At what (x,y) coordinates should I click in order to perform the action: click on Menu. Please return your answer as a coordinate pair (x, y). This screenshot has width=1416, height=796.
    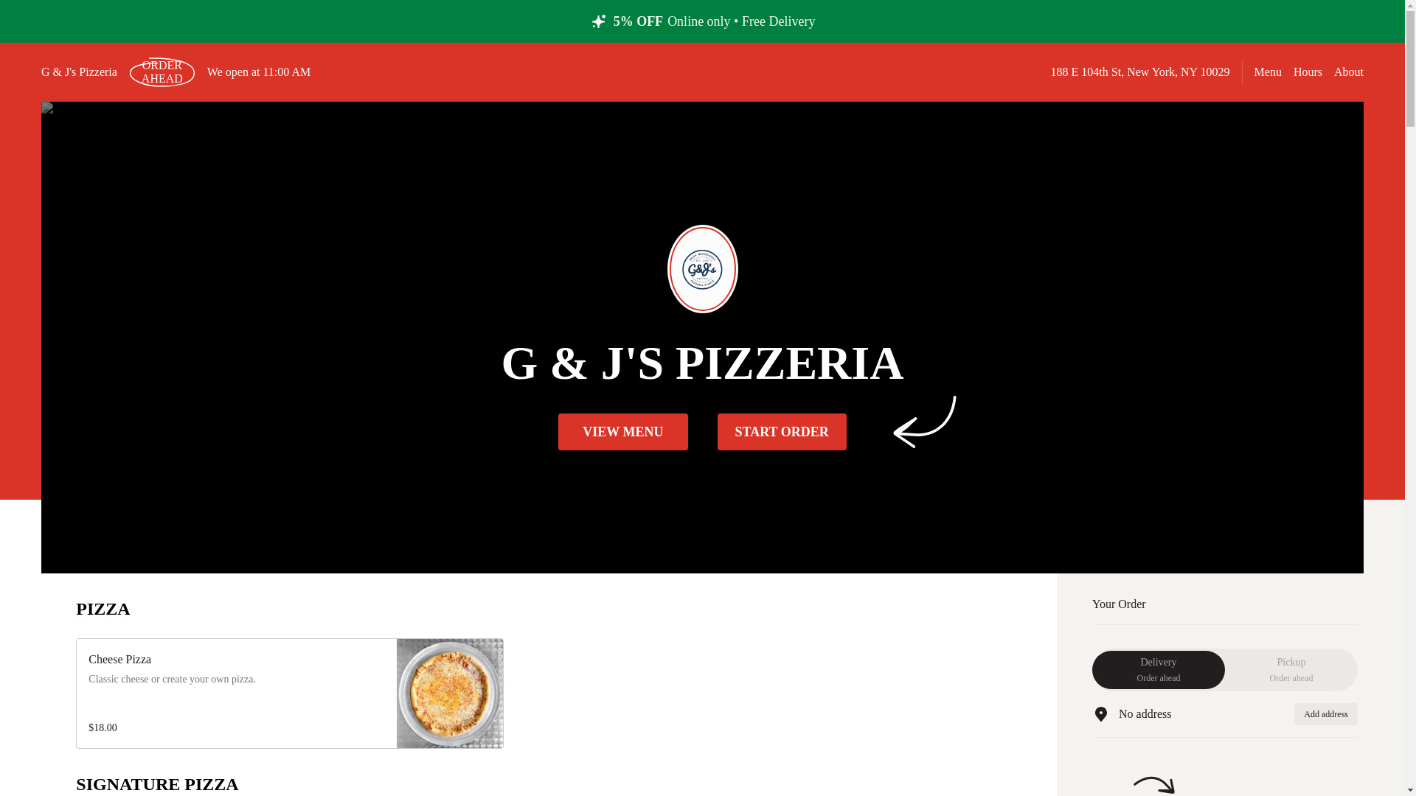
    Looking at the image, I should click on (622, 432).